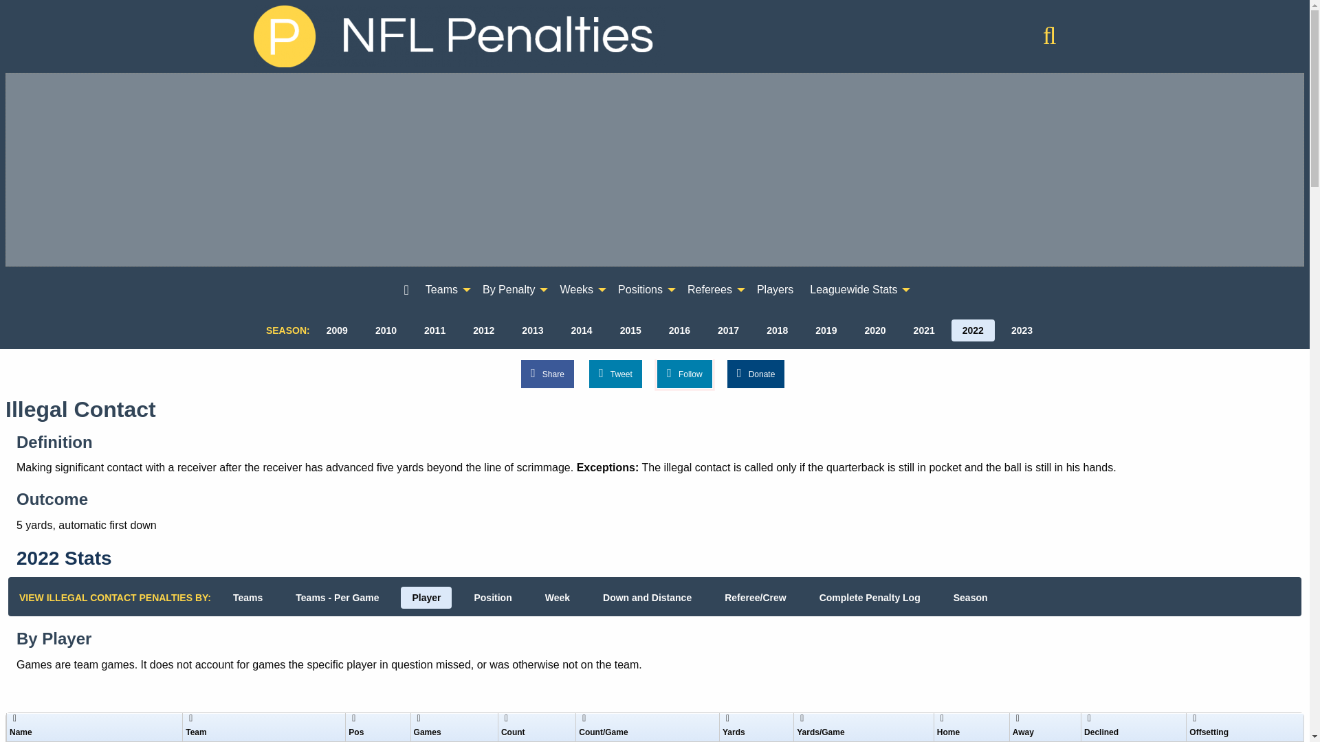  Describe the element at coordinates (727, 330) in the screenshot. I see `Change Season To 2017` at that location.